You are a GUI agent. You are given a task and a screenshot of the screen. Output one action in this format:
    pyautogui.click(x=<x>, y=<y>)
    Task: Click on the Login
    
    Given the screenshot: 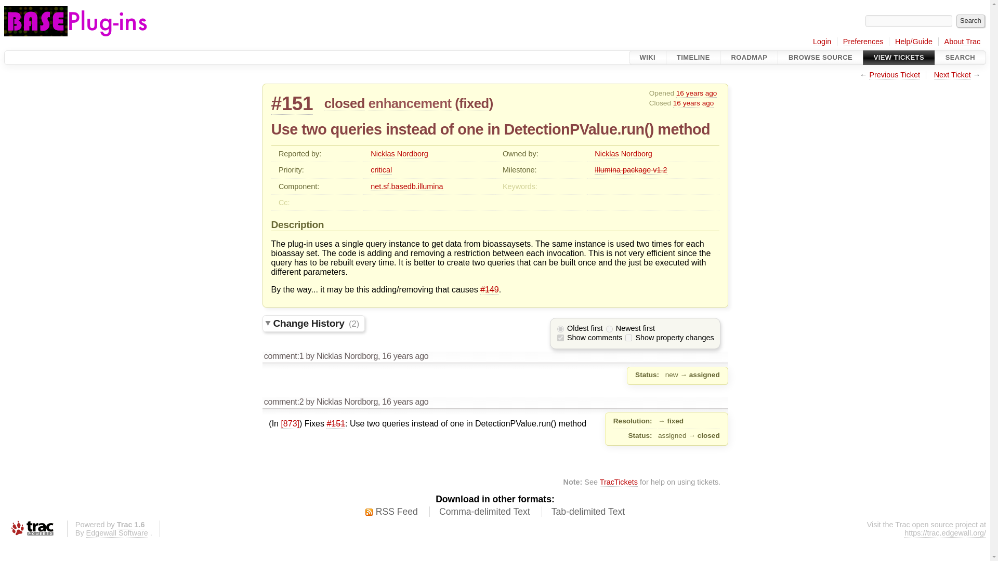 What is the action you would take?
    pyautogui.click(x=822, y=42)
    